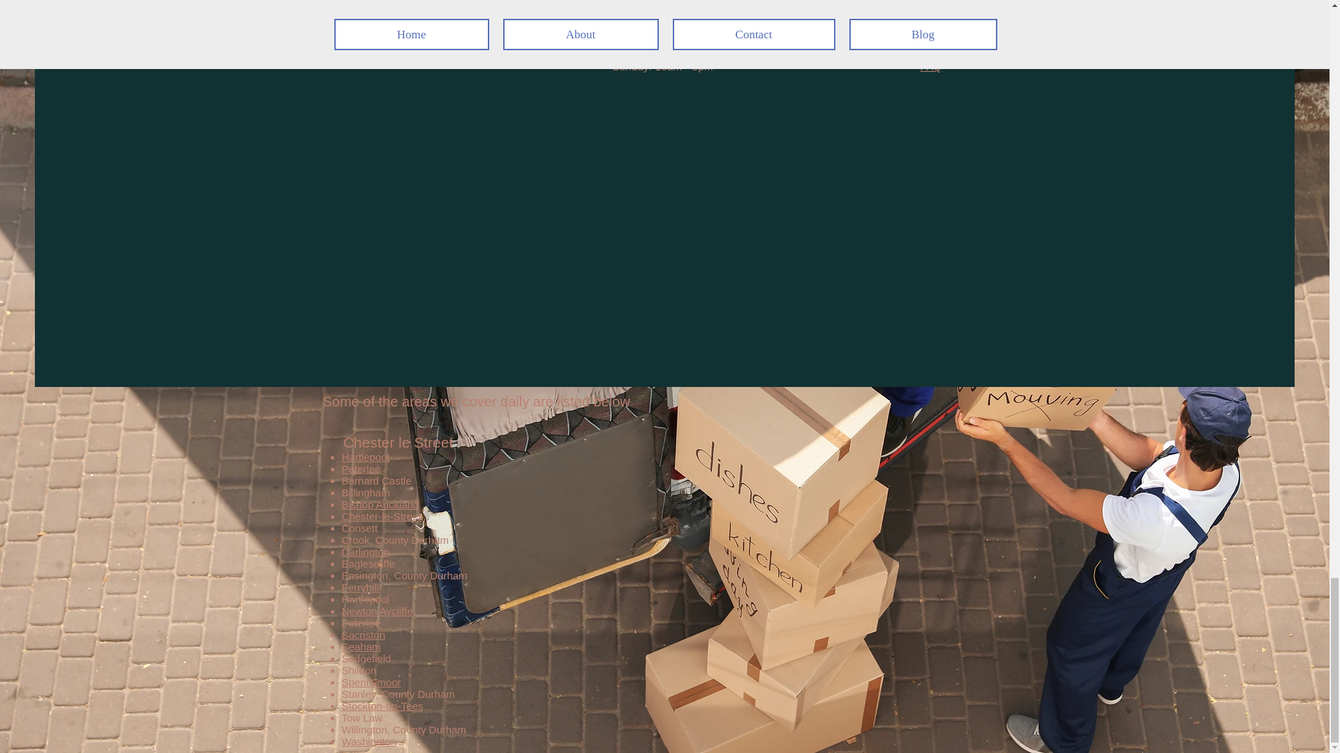 Image resolution: width=1340 pixels, height=753 pixels. I want to click on Hartlepool, so click(366, 457).